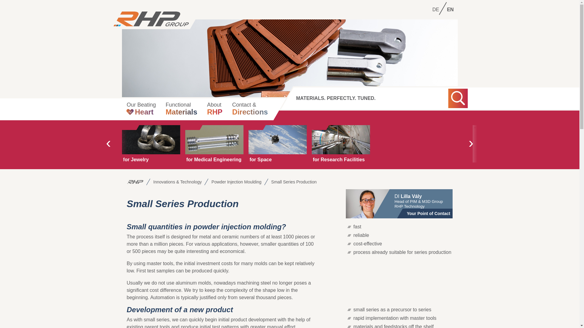 The image size is (584, 328). What do you see at coordinates (147, 52) in the screenshot?
I see `Additive Manufacturing` at bounding box center [147, 52].